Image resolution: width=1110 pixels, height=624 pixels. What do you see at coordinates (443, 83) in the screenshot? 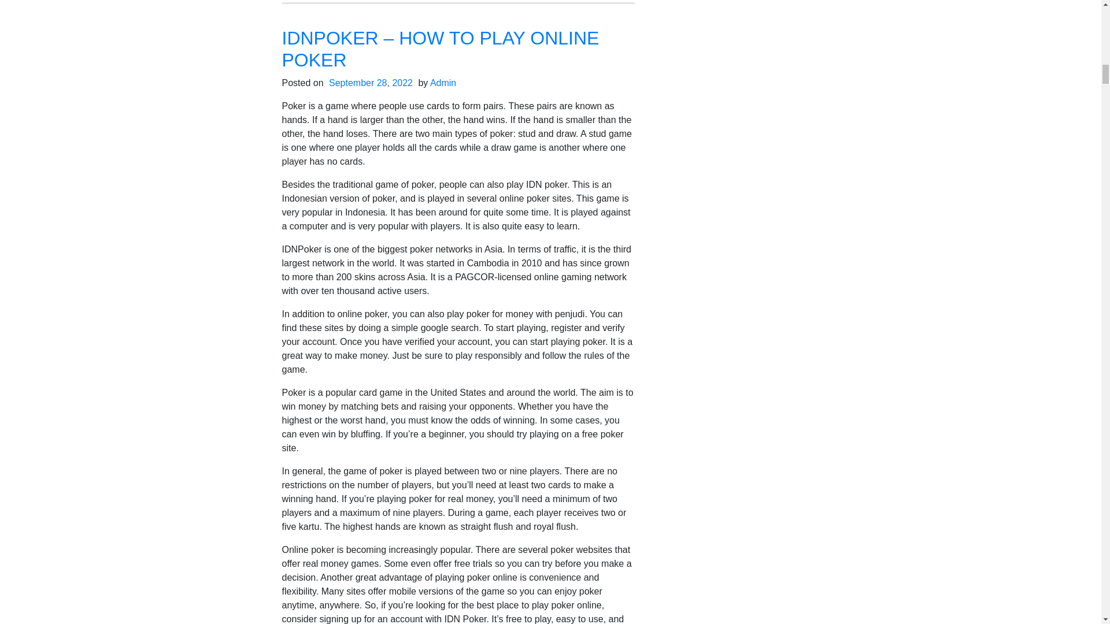
I see `Admin` at bounding box center [443, 83].